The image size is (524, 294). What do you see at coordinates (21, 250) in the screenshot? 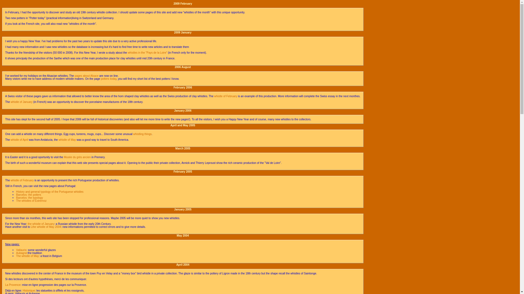
I see `Vallauris` at bounding box center [21, 250].